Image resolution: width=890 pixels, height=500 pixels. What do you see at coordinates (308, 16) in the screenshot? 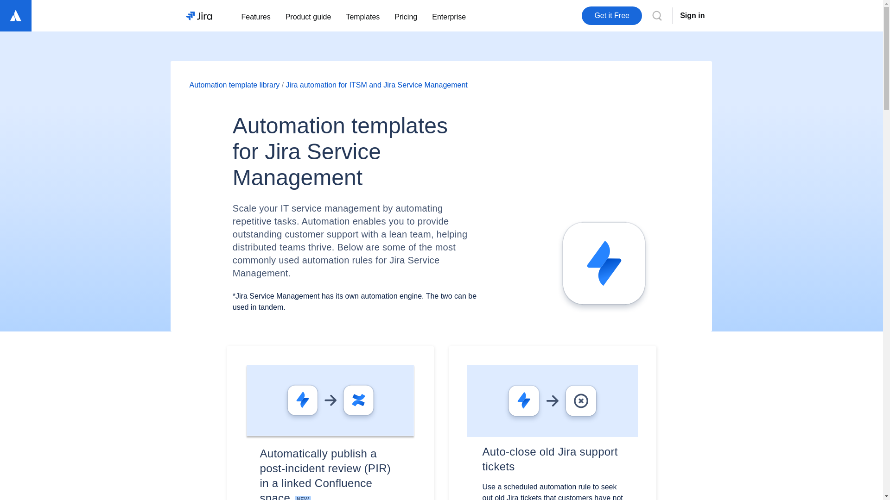
I see `Product guide` at bounding box center [308, 16].